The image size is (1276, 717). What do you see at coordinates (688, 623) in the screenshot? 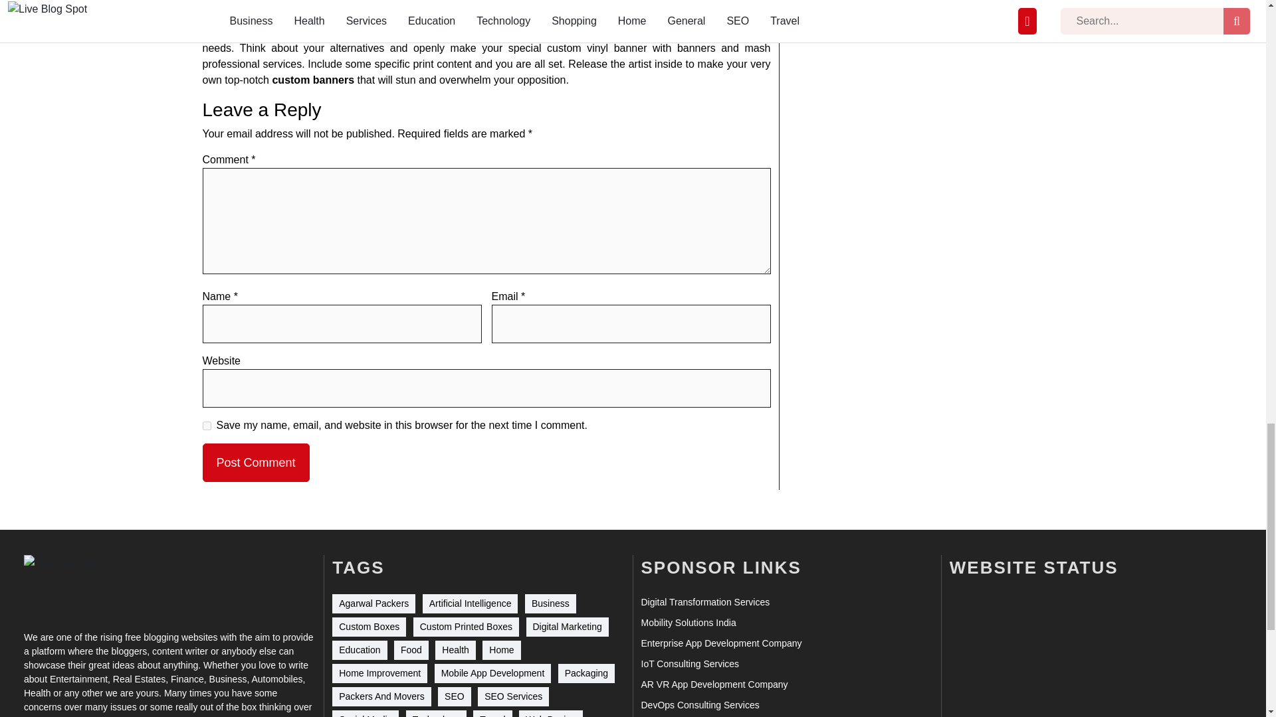
I see `Mobility Solutions India` at bounding box center [688, 623].